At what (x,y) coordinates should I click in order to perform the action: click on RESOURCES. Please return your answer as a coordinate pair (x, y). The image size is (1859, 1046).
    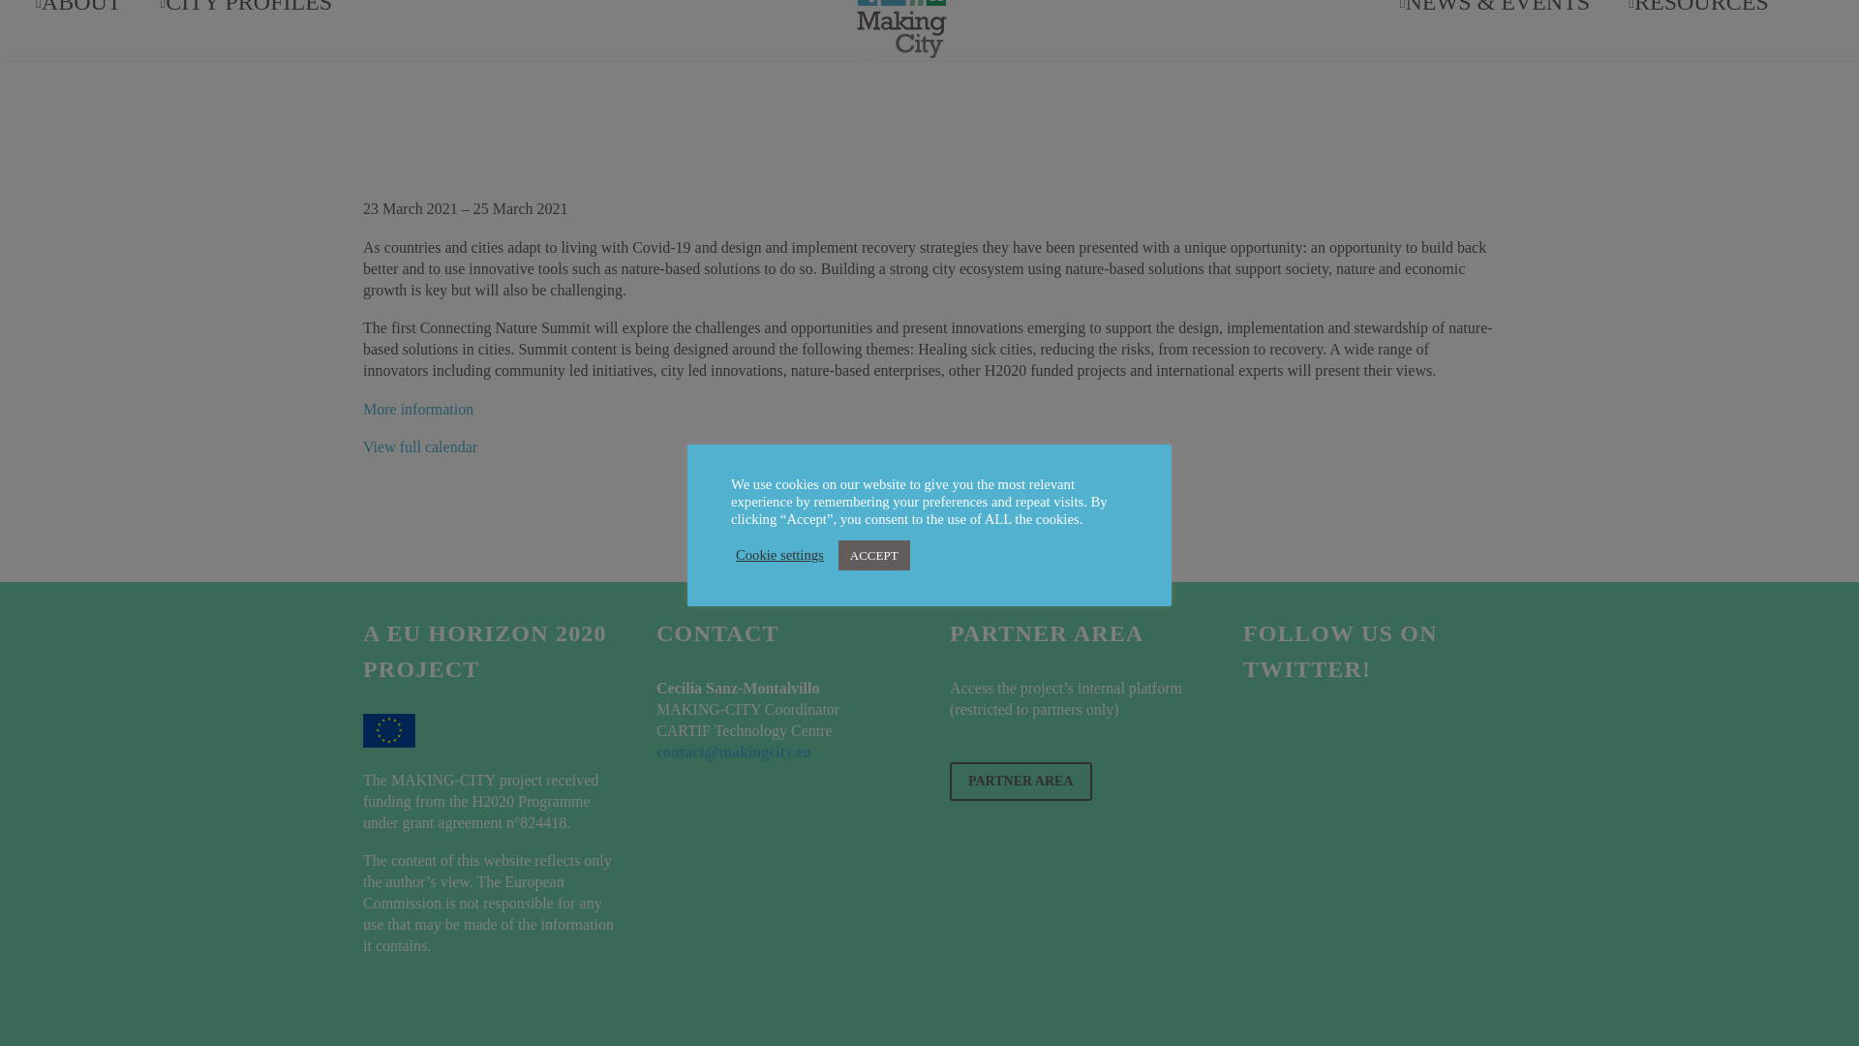
    Looking at the image, I should click on (1698, 29).